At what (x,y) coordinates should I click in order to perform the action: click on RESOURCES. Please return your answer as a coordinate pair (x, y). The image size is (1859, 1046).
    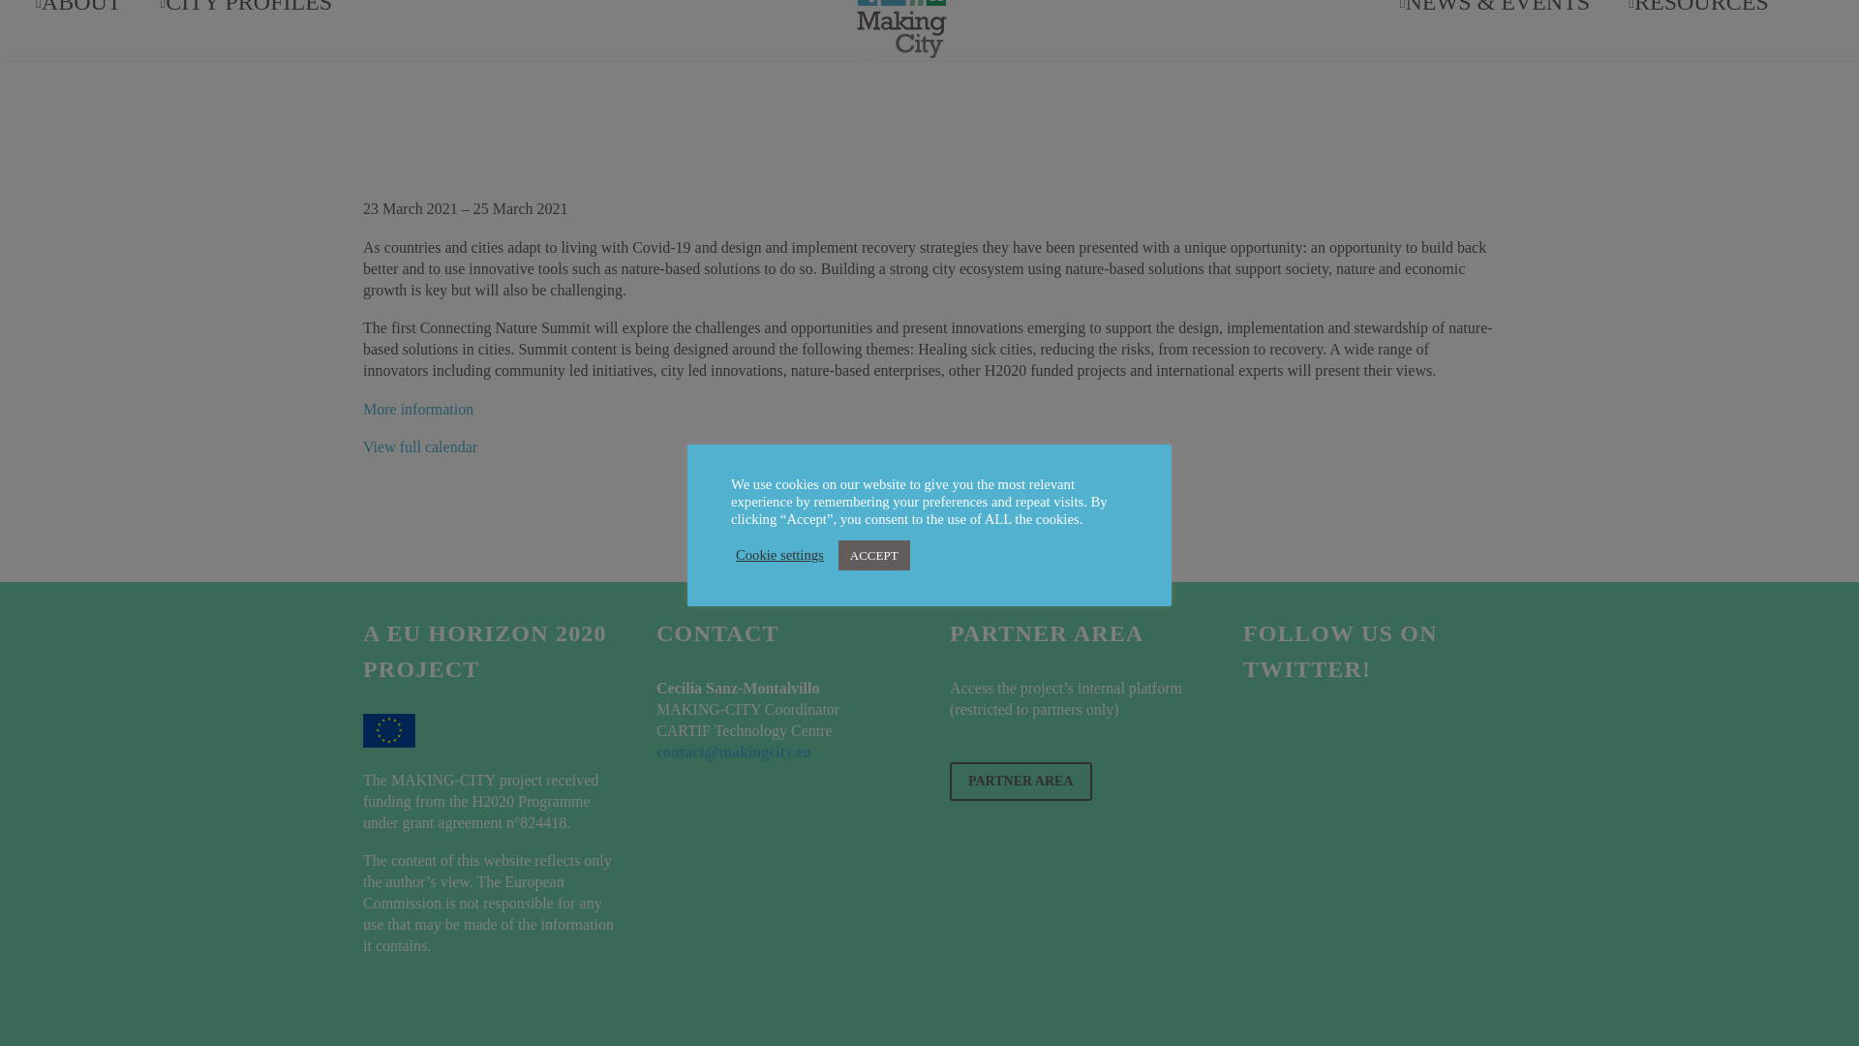
    Looking at the image, I should click on (1698, 29).